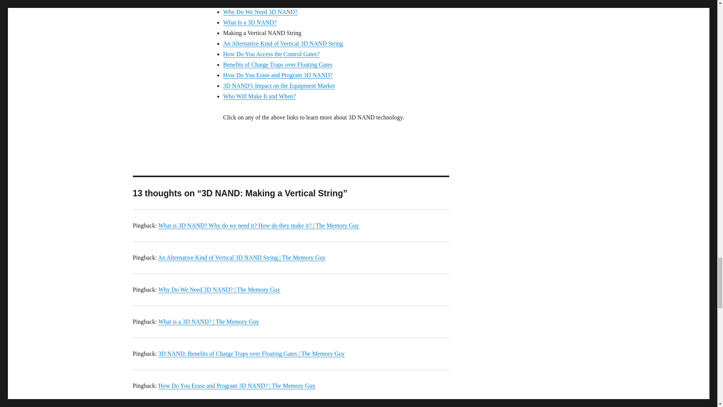  What do you see at coordinates (260, 11) in the screenshot?
I see `Why Do We Need 3D NAND?` at bounding box center [260, 11].